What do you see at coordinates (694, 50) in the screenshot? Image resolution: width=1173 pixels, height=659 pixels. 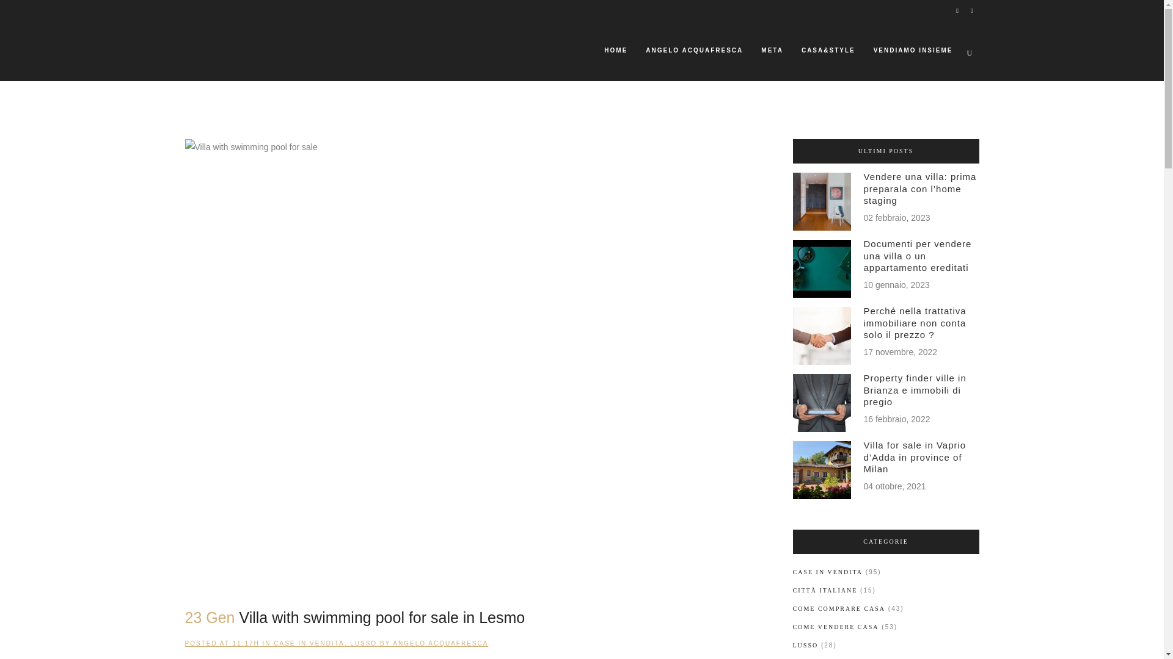 I see `ANGELO ACQUAFRESCA` at bounding box center [694, 50].